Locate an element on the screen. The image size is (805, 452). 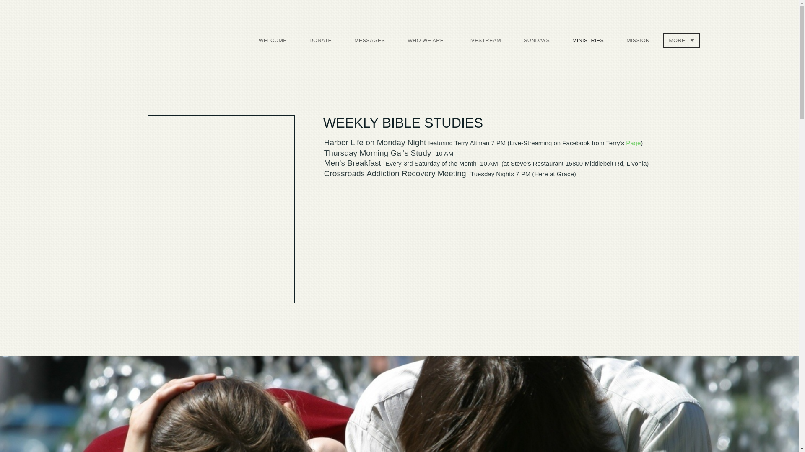
LIVESTREAM is located at coordinates (483, 40).